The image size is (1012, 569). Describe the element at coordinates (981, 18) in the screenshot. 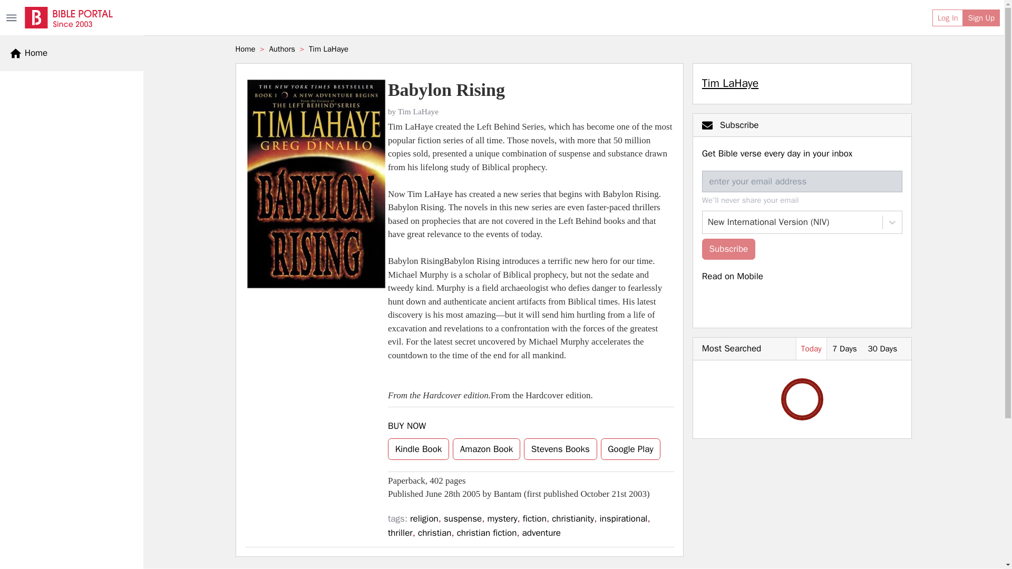

I see `Sign Up` at that location.